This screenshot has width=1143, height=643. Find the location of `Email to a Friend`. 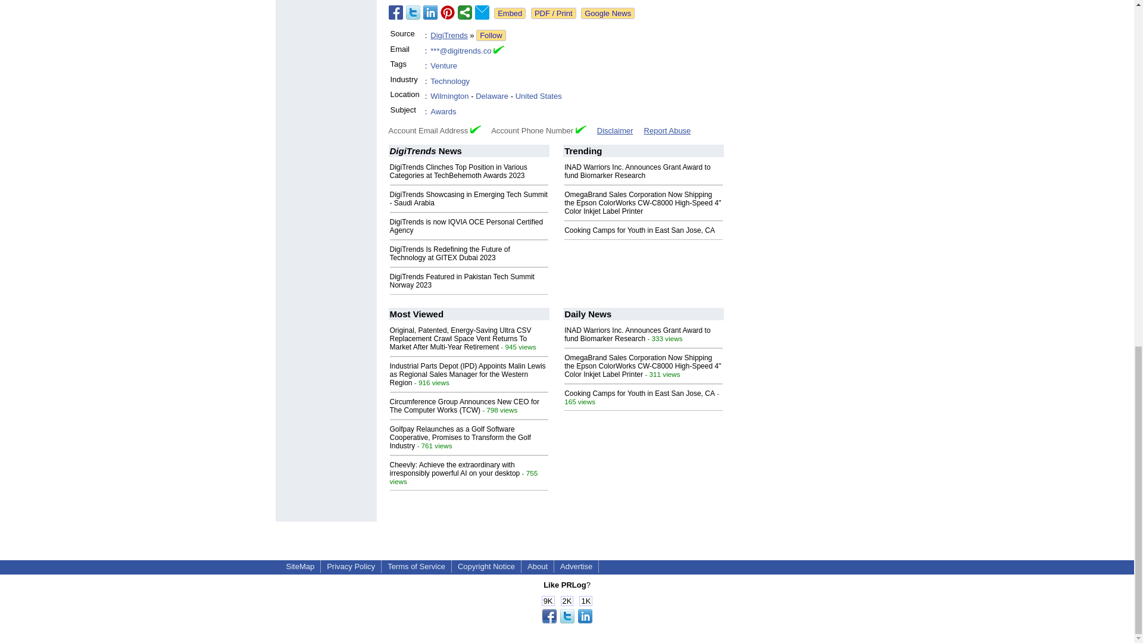

Email to a Friend is located at coordinates (482, 12).